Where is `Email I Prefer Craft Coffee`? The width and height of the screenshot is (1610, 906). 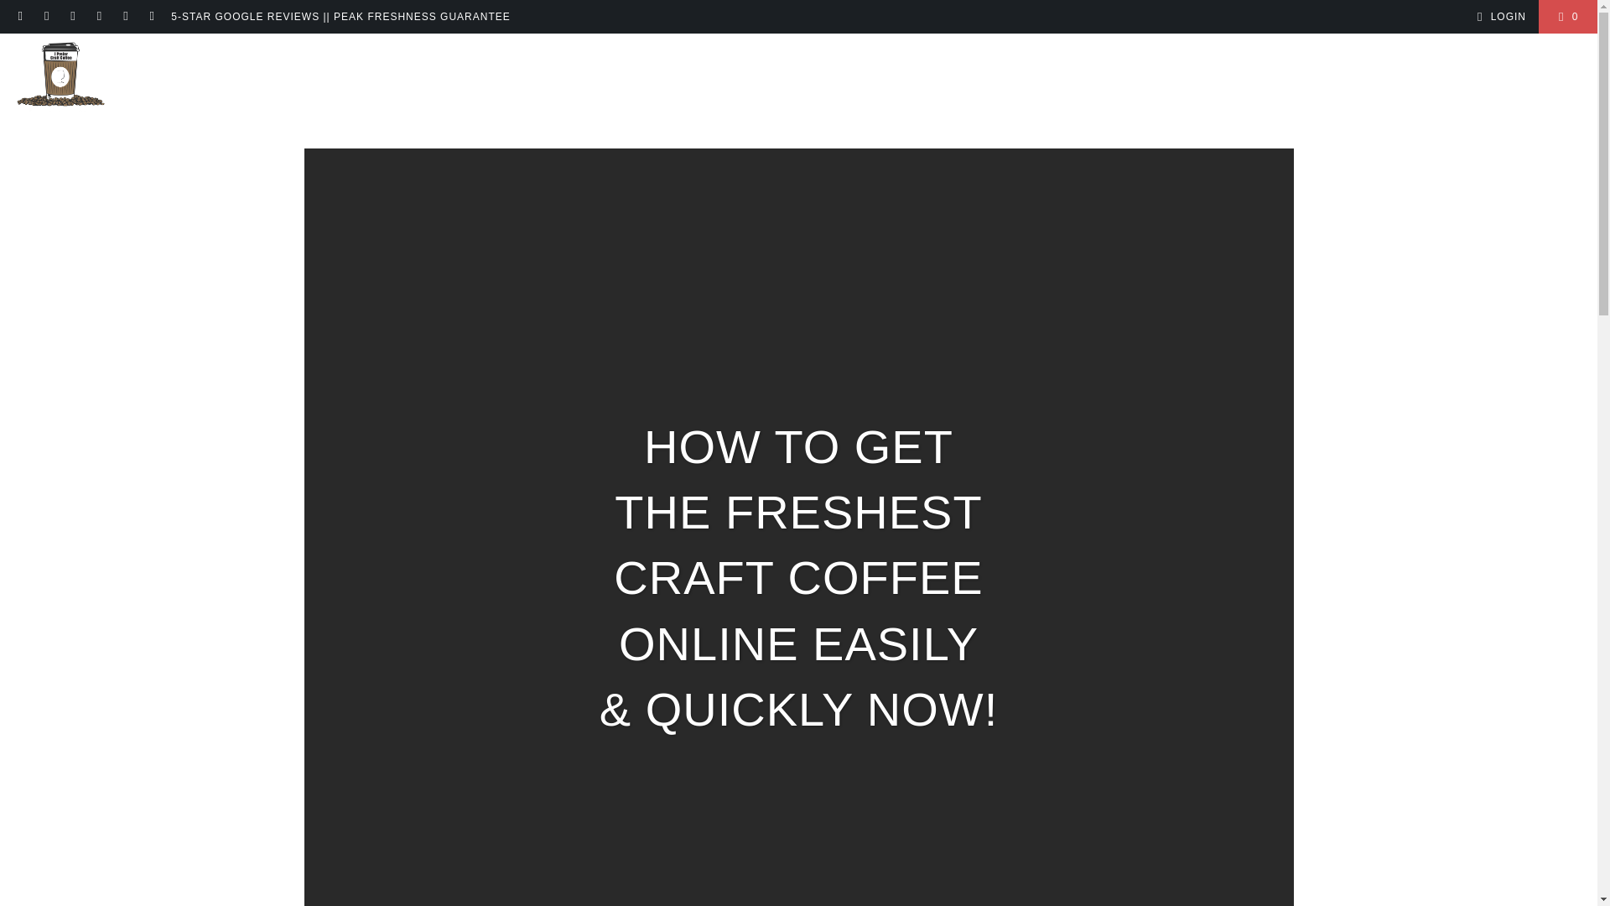 Email I Prefer Craft Coffee is located at coordinates (20, 17).